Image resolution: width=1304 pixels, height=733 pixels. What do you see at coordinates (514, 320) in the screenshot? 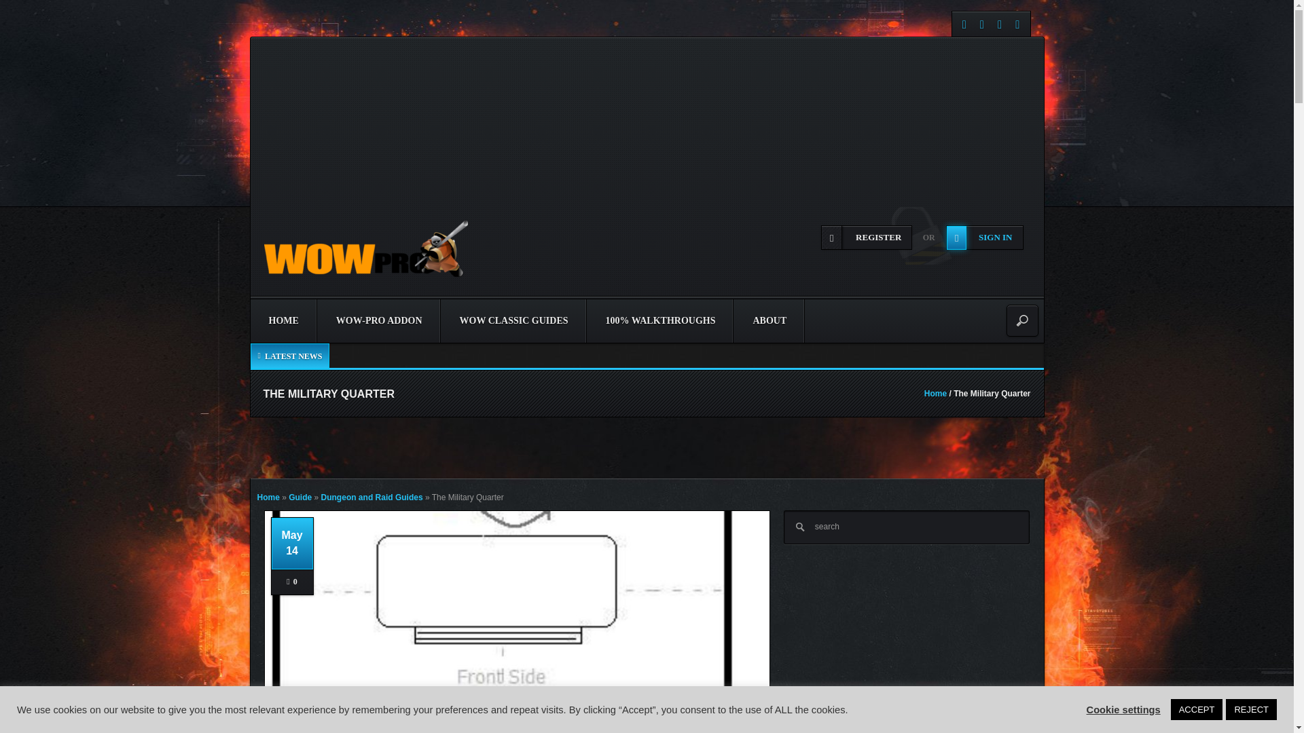
I see `WOW CLASSIC GUIDES` at bounding box center [514, 320].